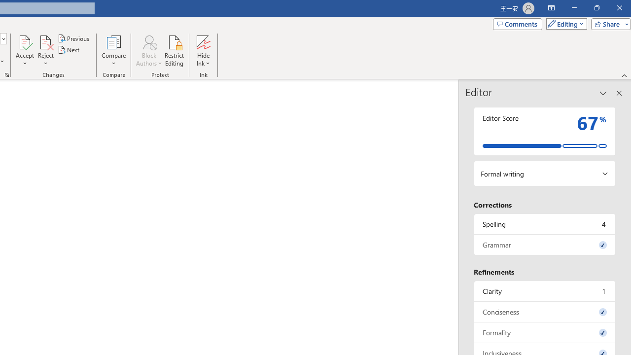  I want to click on Collapse the Ribbon, so click(625, 75).